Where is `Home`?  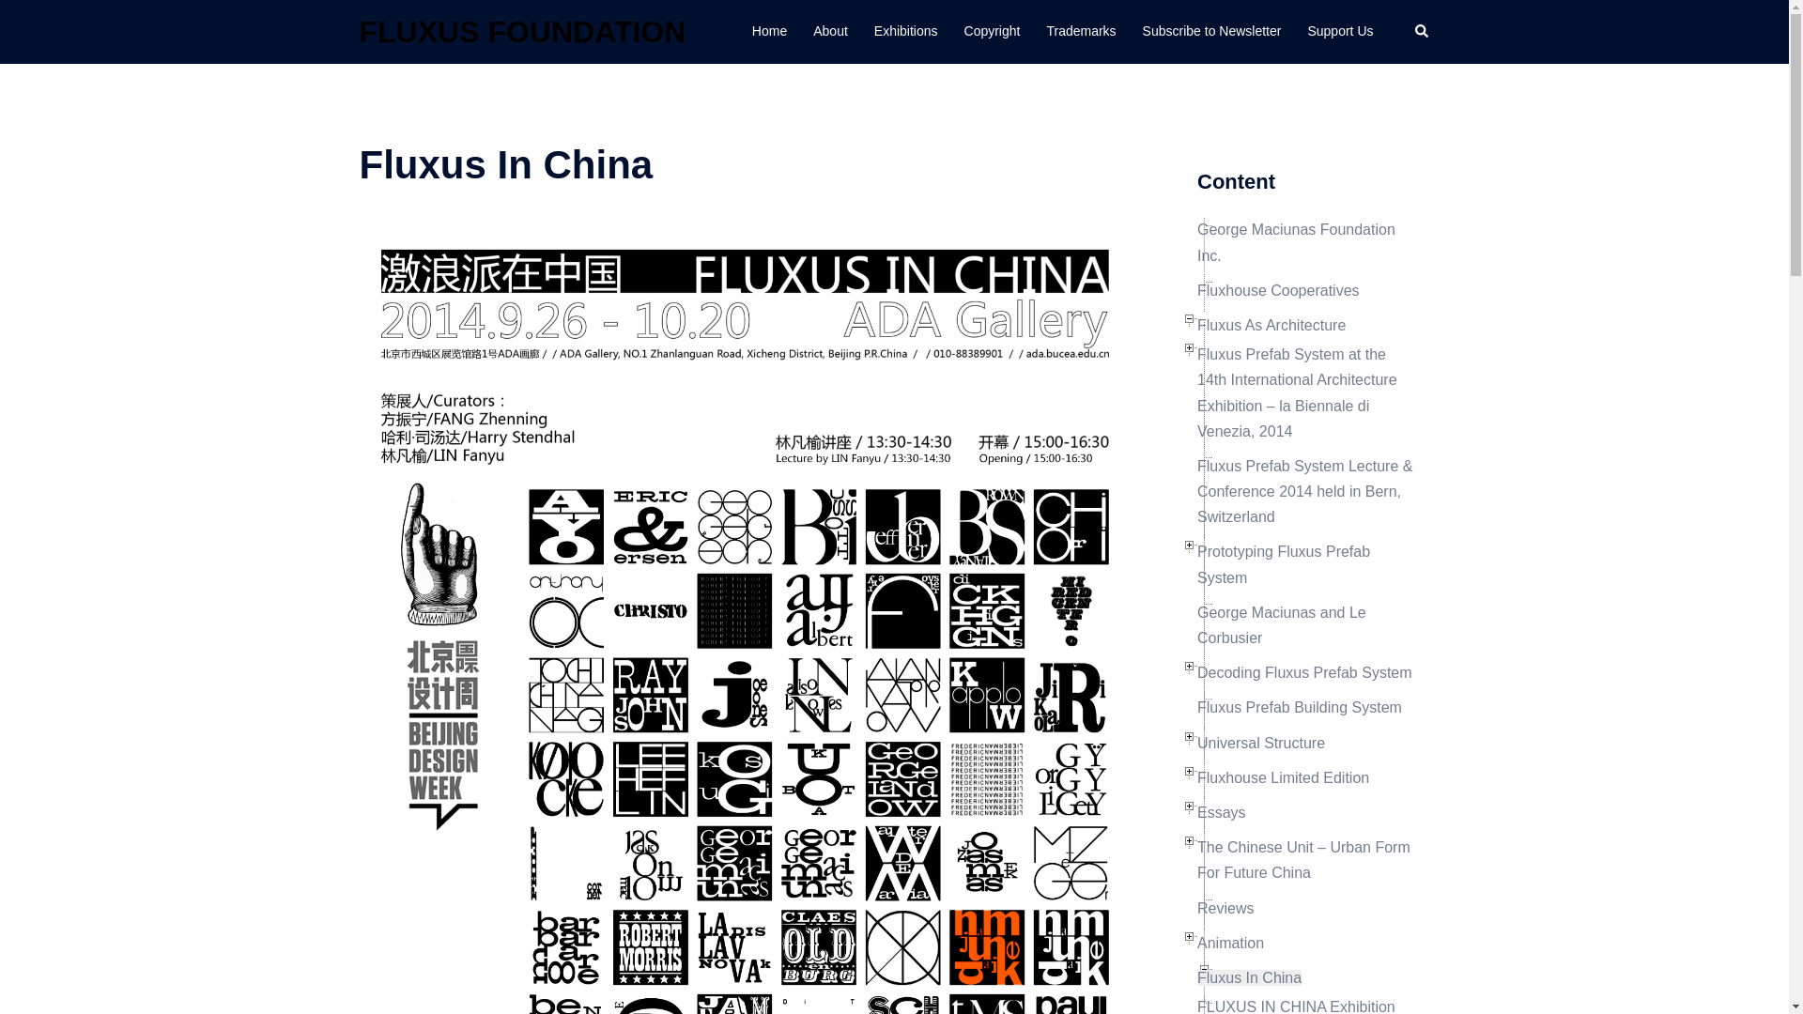
Home is located at coordinates (768, 32).